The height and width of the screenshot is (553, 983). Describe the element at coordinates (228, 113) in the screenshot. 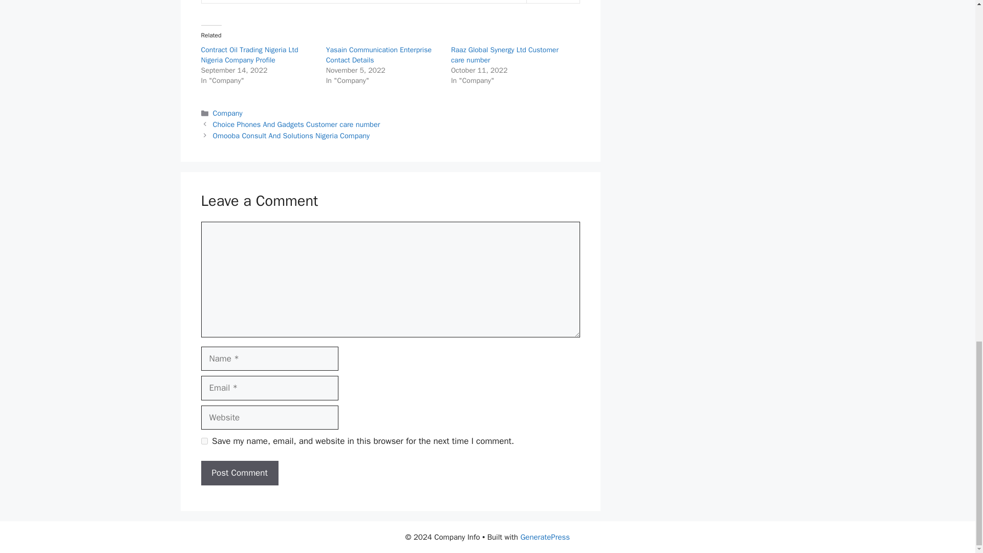

I see `Company` at that location.